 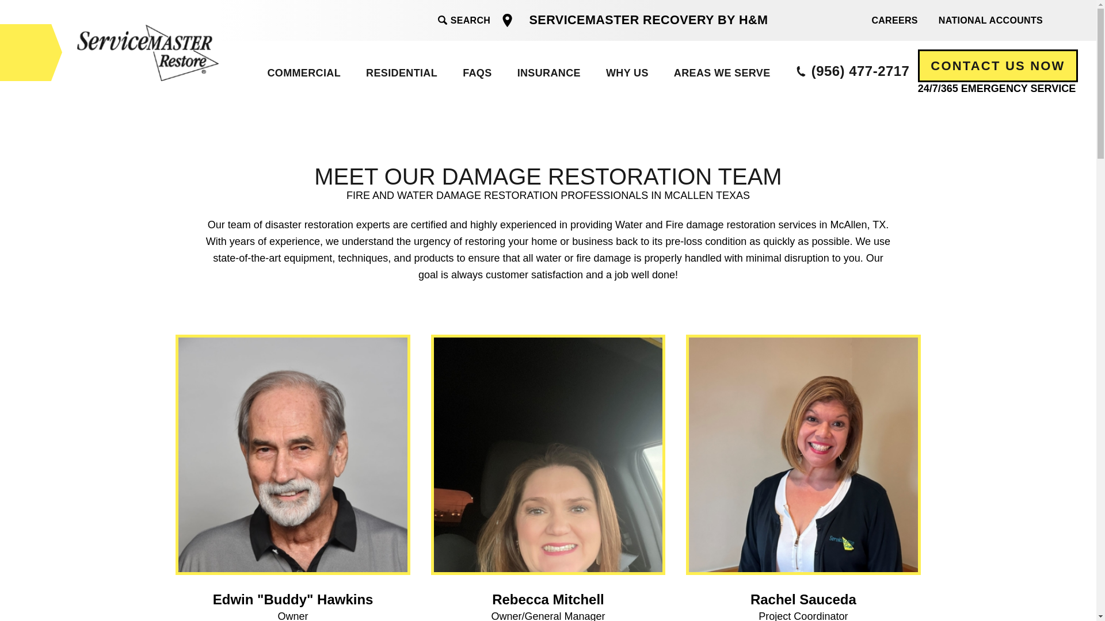 I want to click on INSURANCE, so click(x=548, y=73).